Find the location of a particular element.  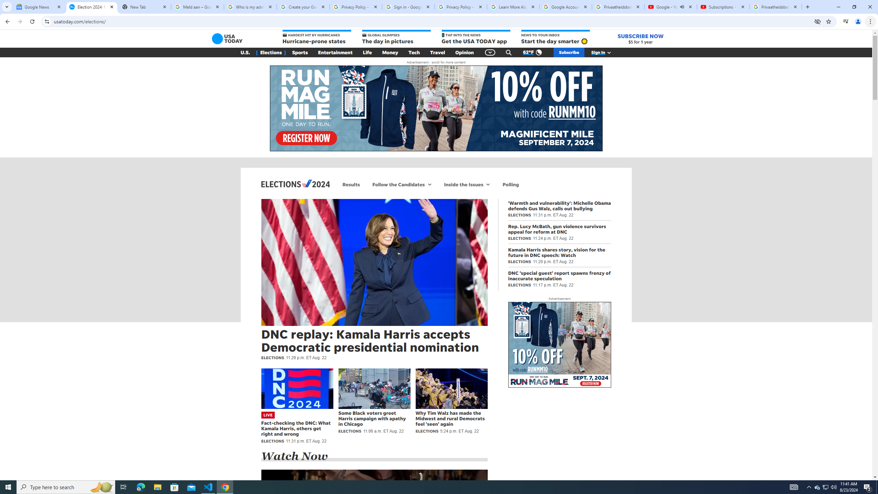

Global Navigation is located at coordinates (490, 52).